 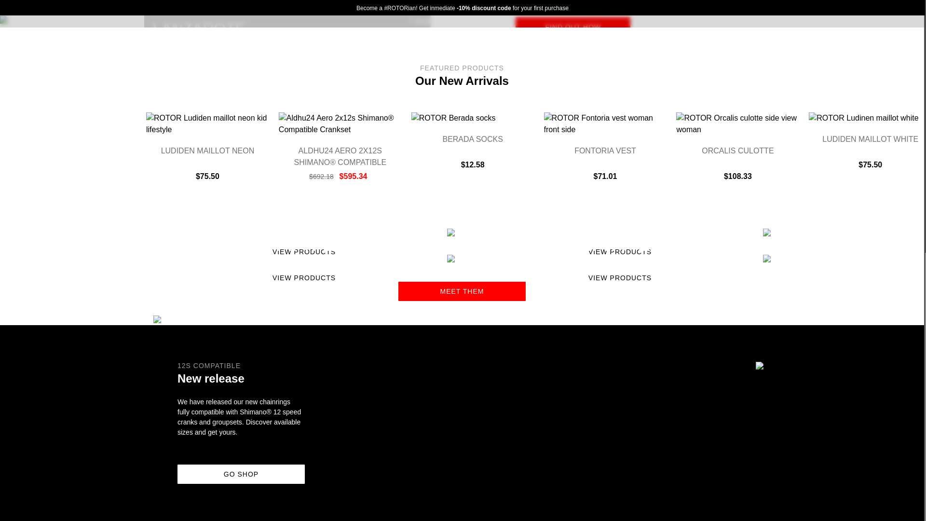 I want to click on Ludiden maillot white, so click(x=870, y=139).